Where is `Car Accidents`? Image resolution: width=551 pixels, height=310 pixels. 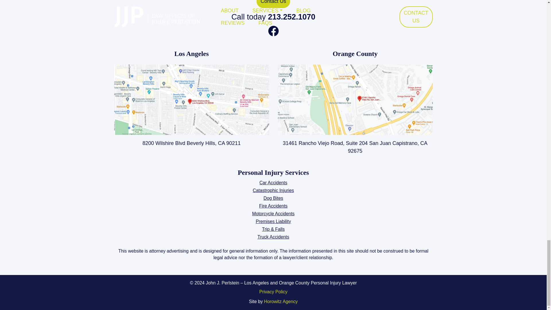 Car Accidents is located at coordinates (273, 183).